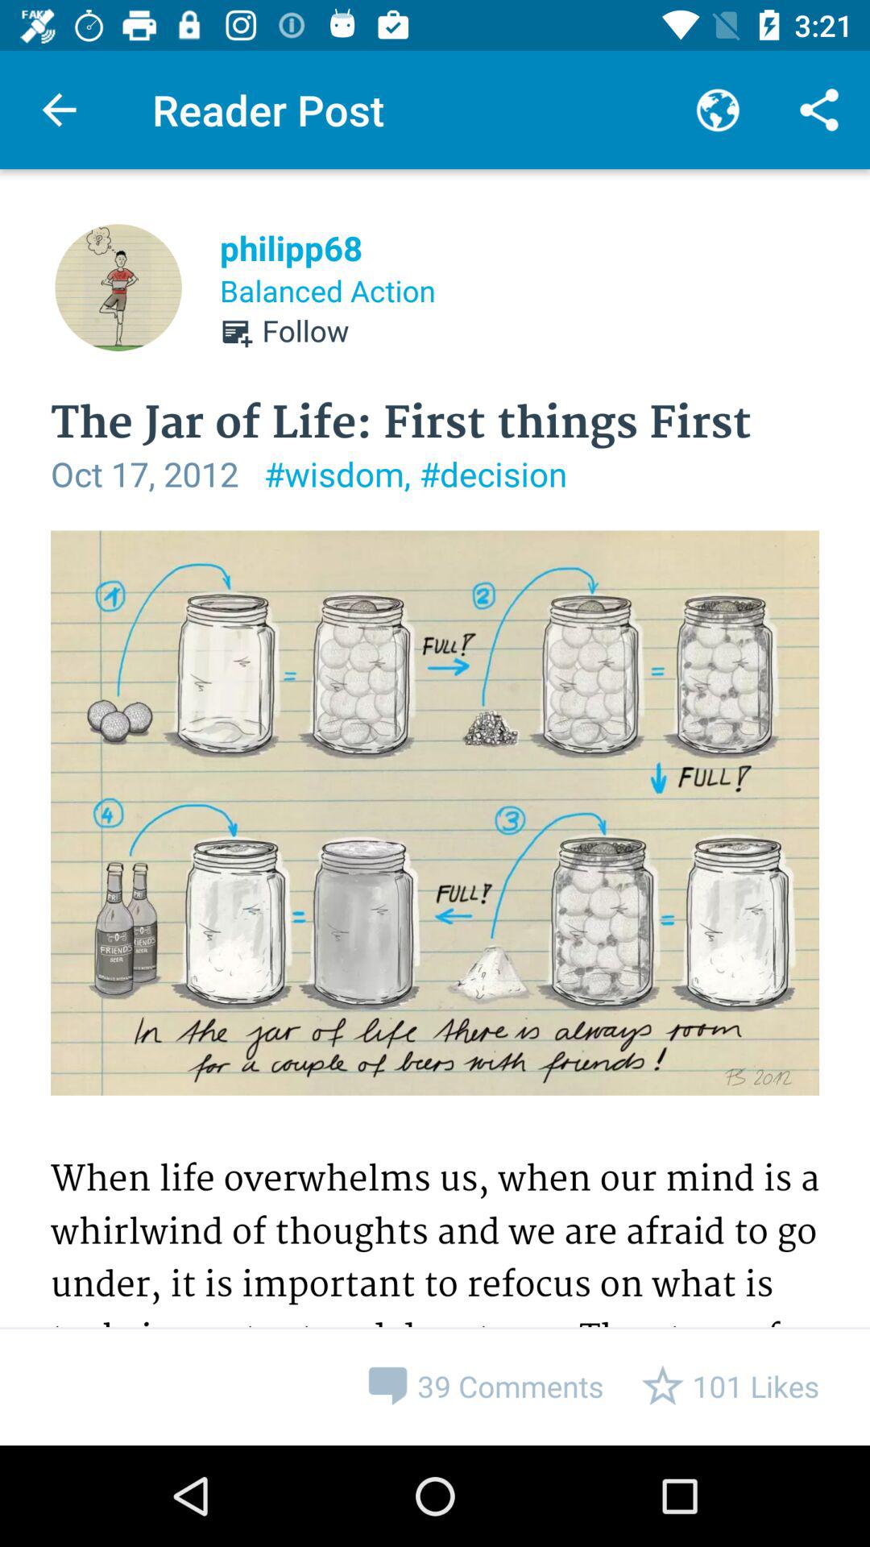 This screenshot has height=1547, width=870. I want to click on article content, so click(435, 988).